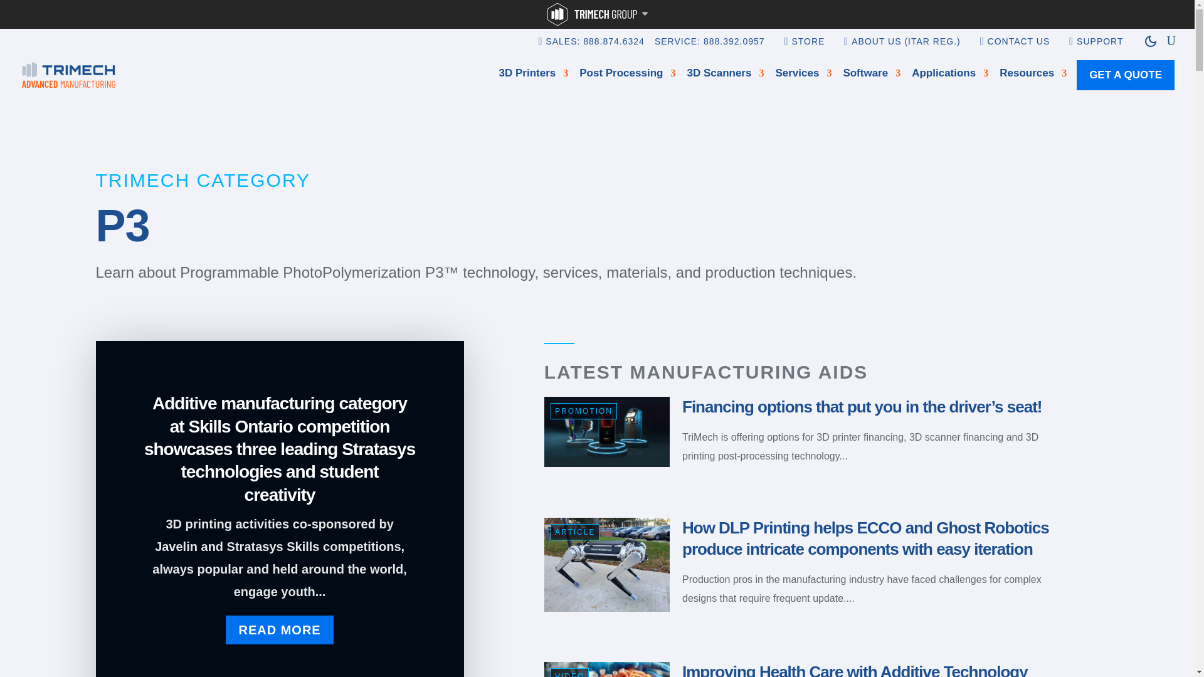 The image size is (1204, 677). I want to click on 3D Printers, so click(533, 75).